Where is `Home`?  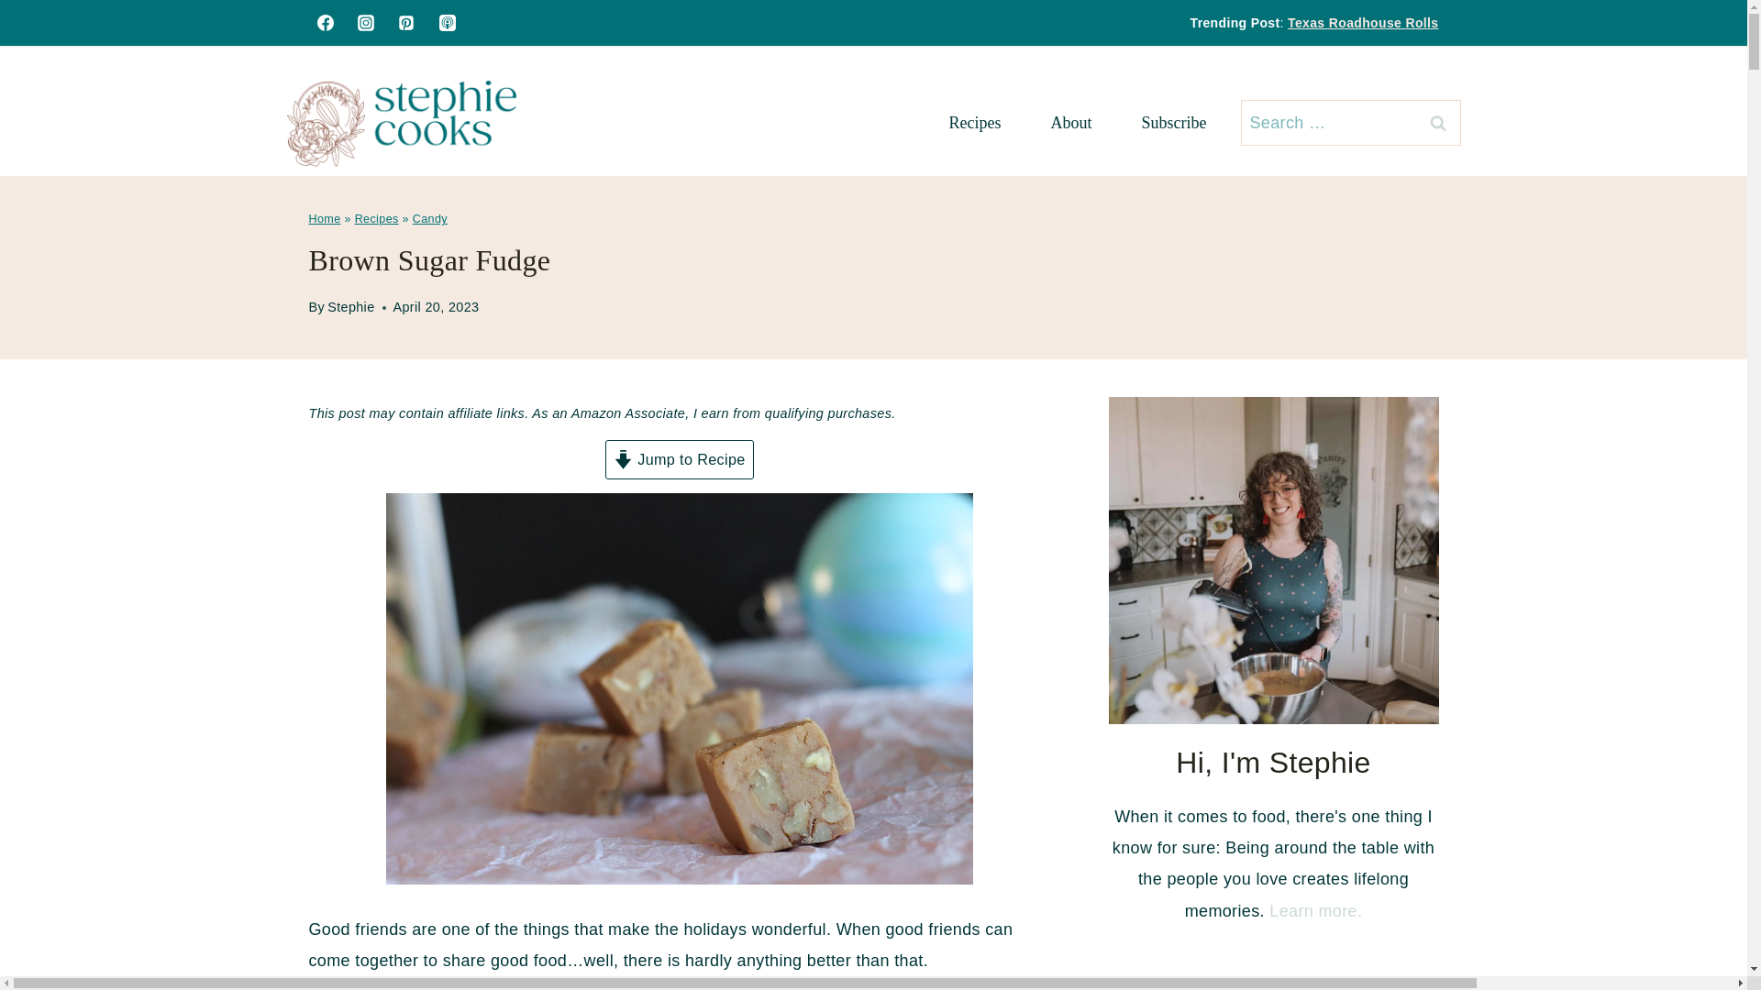
Home is located at coordinates (324, 219).